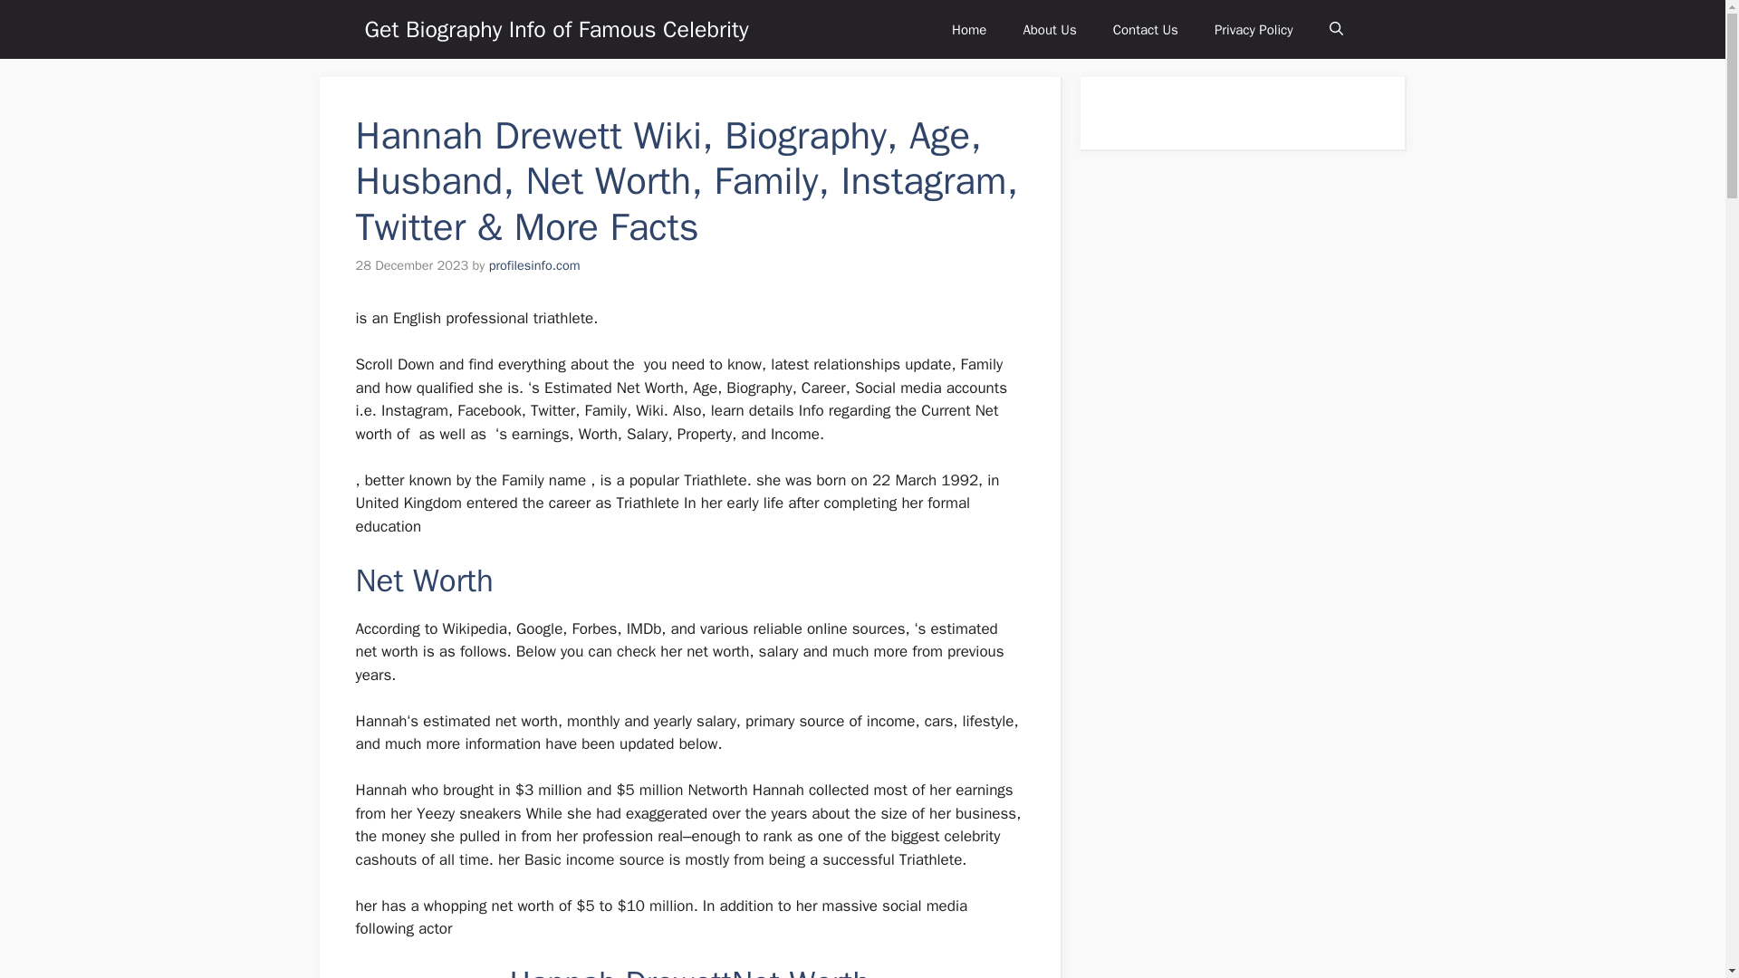  Describe the element at coordinates (969, 29) in the screenshot. I see `Home` at that location.